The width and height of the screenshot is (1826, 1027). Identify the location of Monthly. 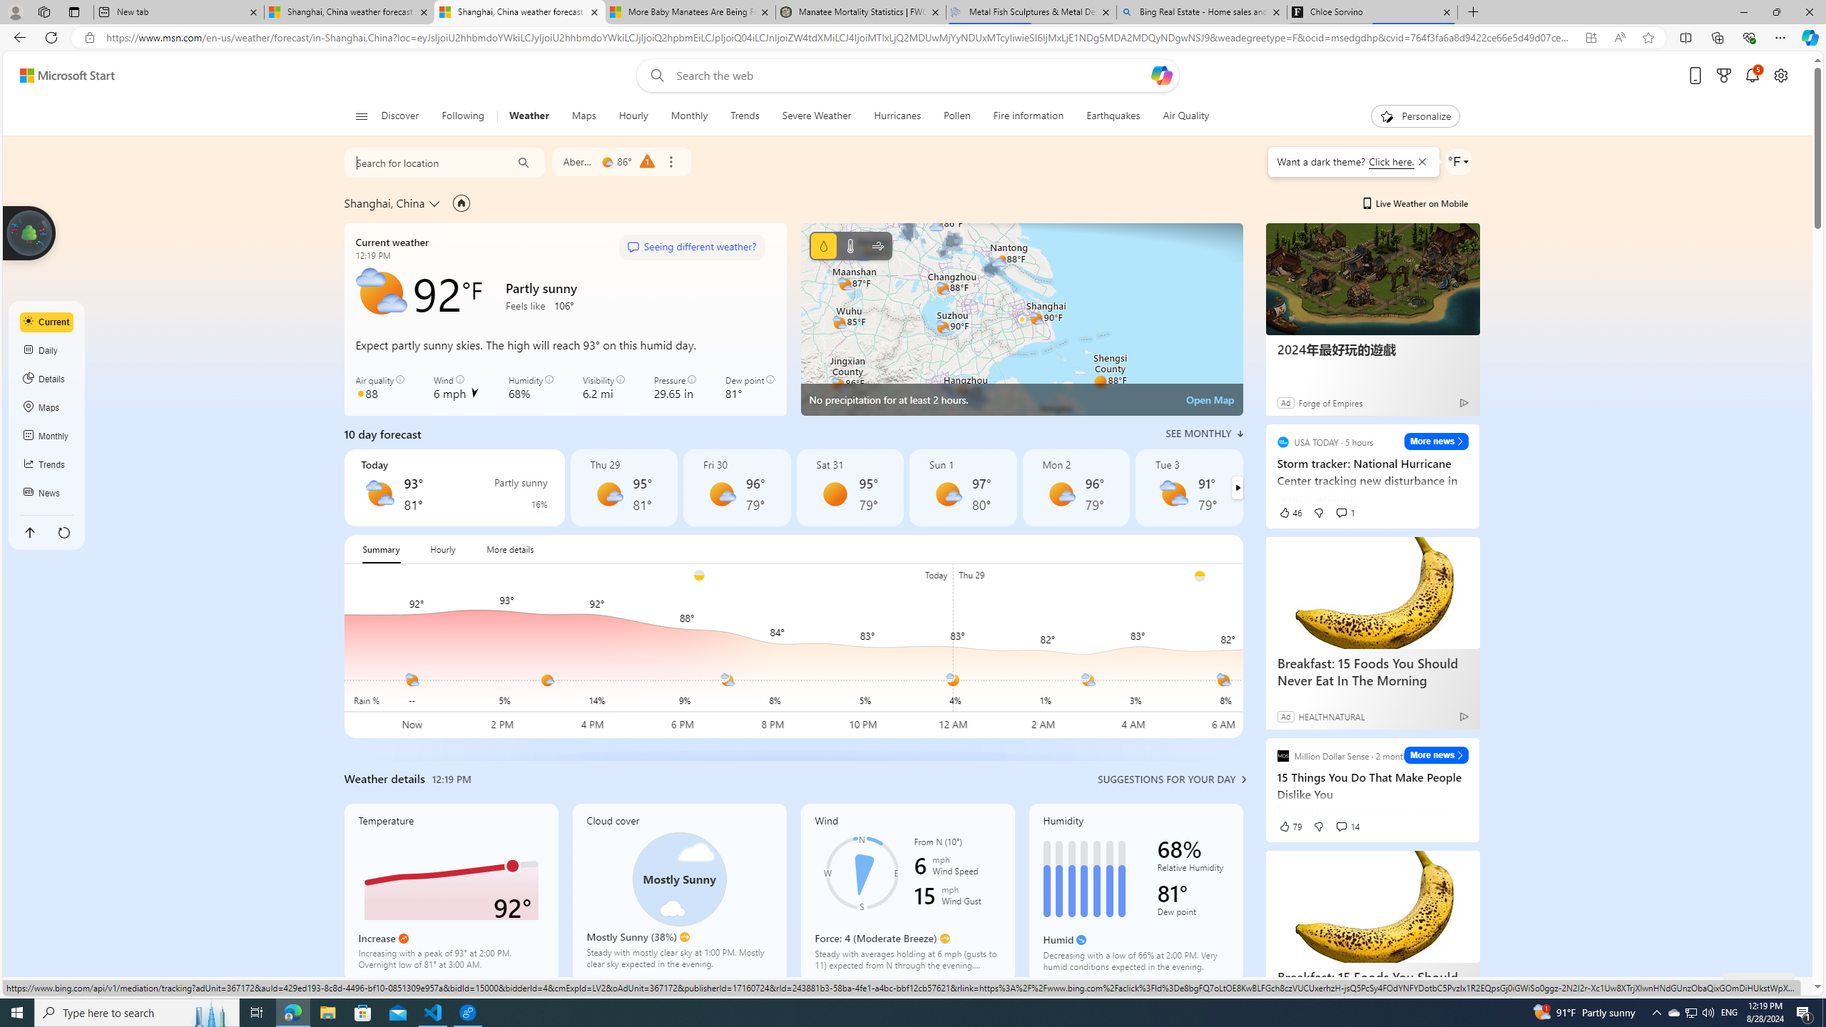
(689, 116).